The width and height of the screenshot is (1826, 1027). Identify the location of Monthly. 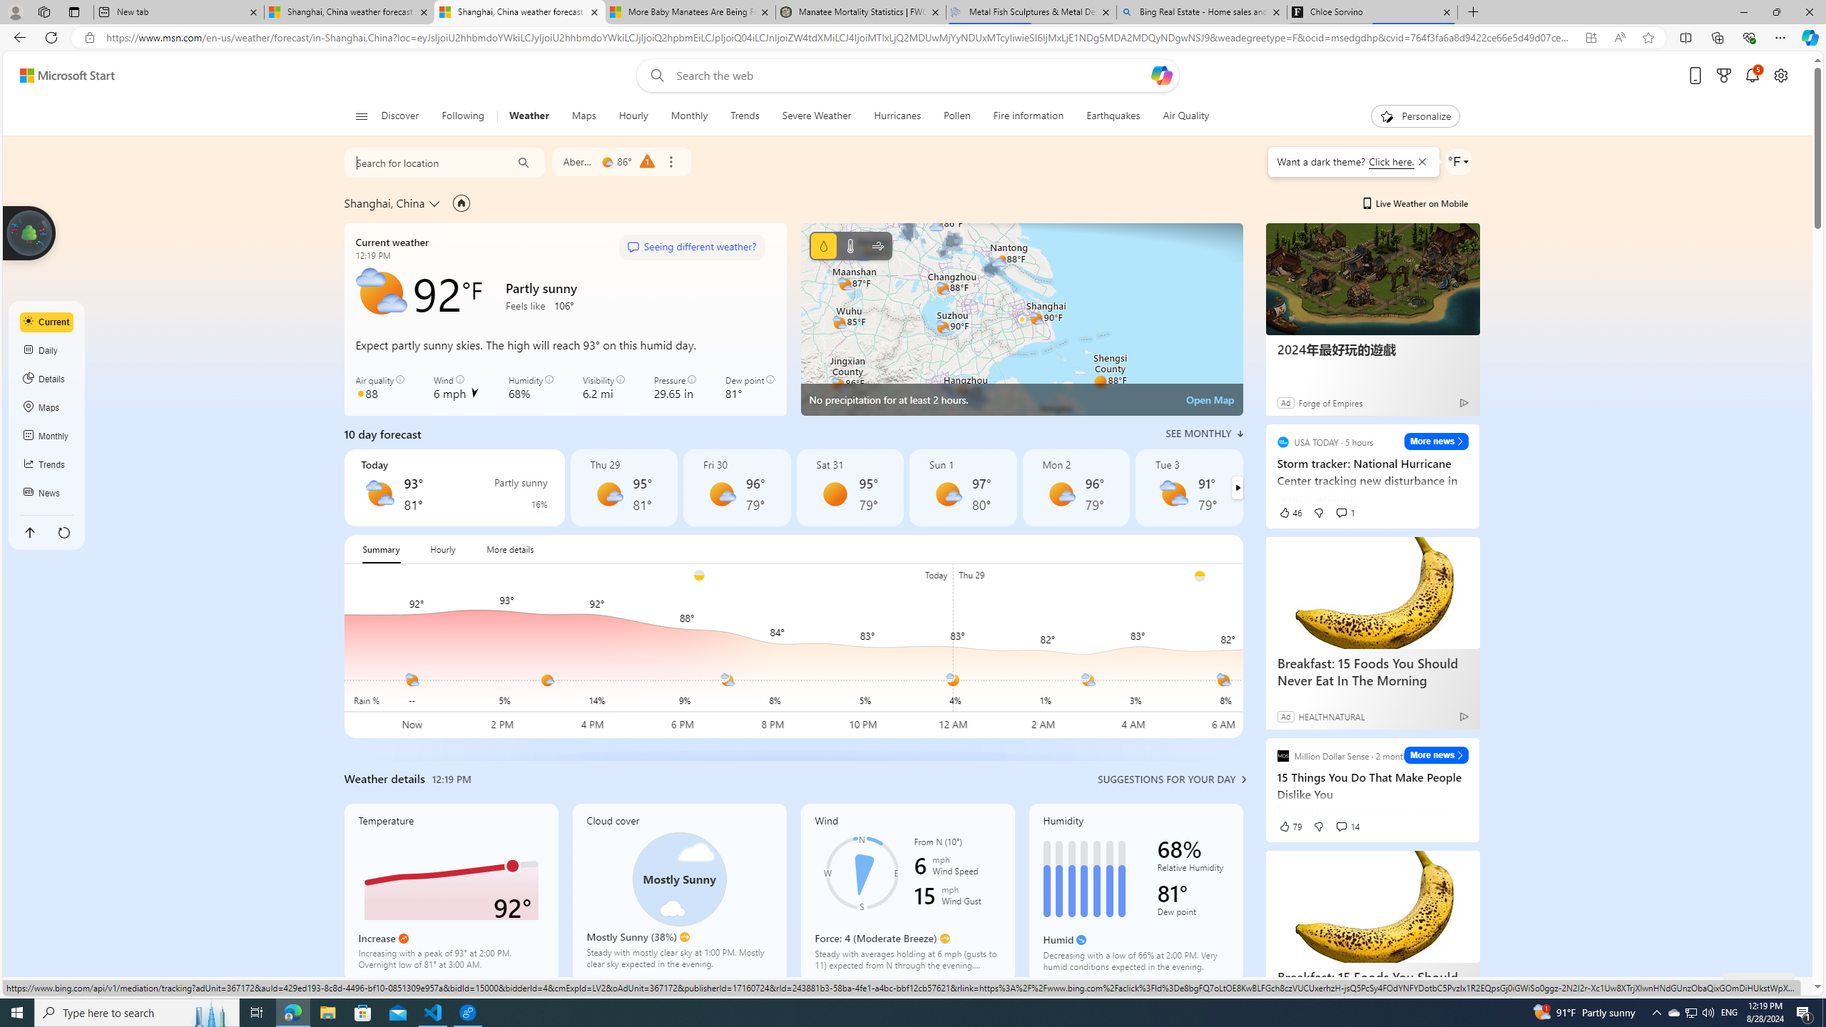
(689, 116).